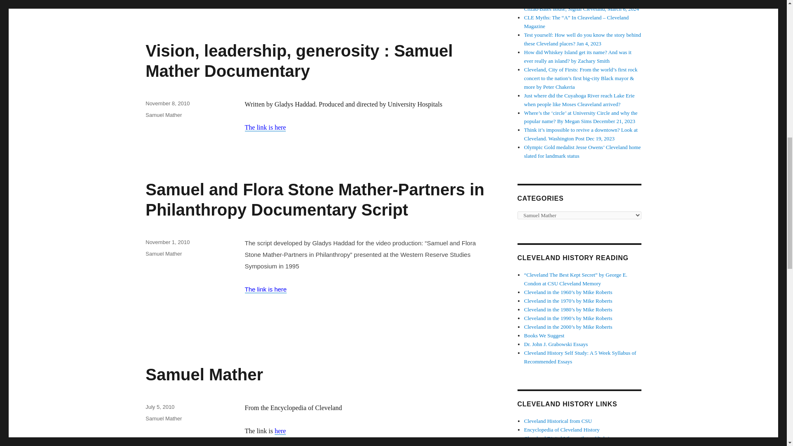 The width and height of the screenshot is (793, 446). I want to click on Samuel Mather, so click(163, 115).